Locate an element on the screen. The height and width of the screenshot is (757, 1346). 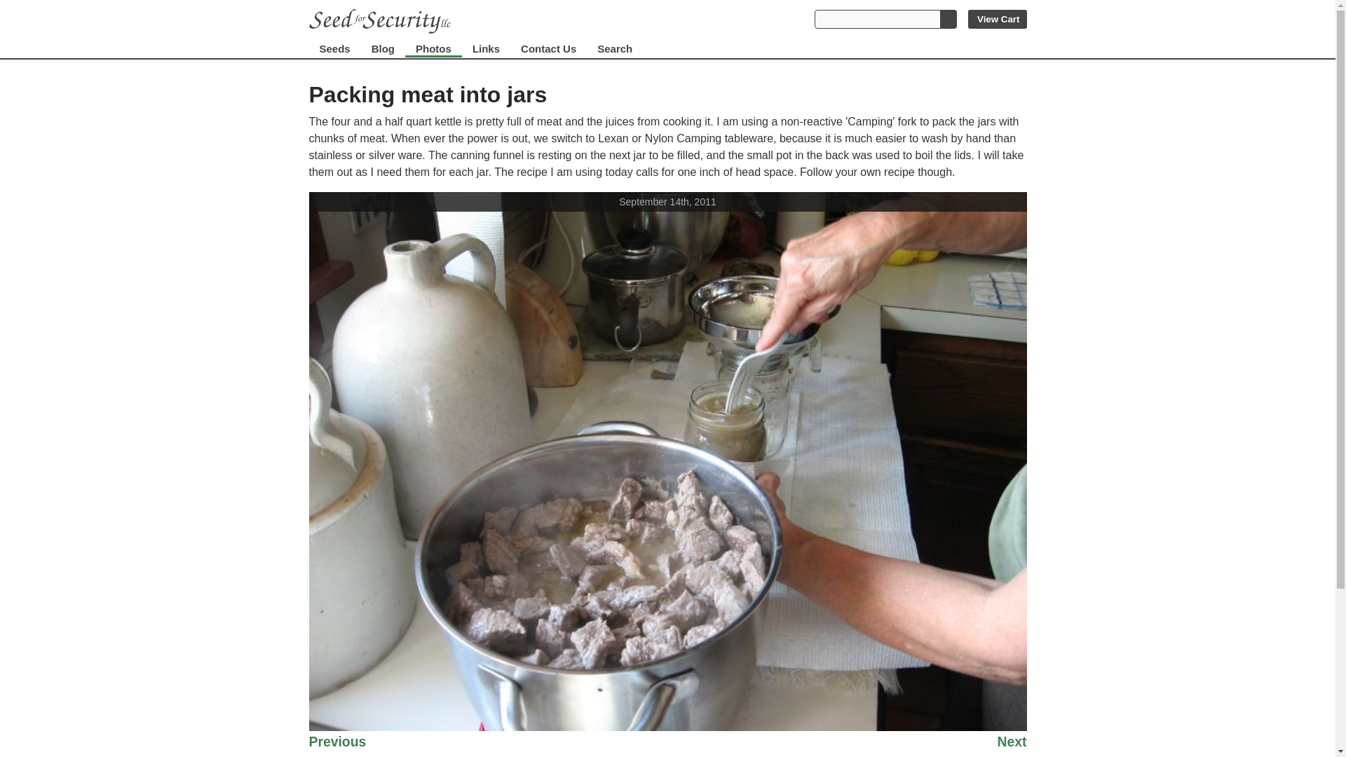
Contact Us is located at coordinates (548, 49).